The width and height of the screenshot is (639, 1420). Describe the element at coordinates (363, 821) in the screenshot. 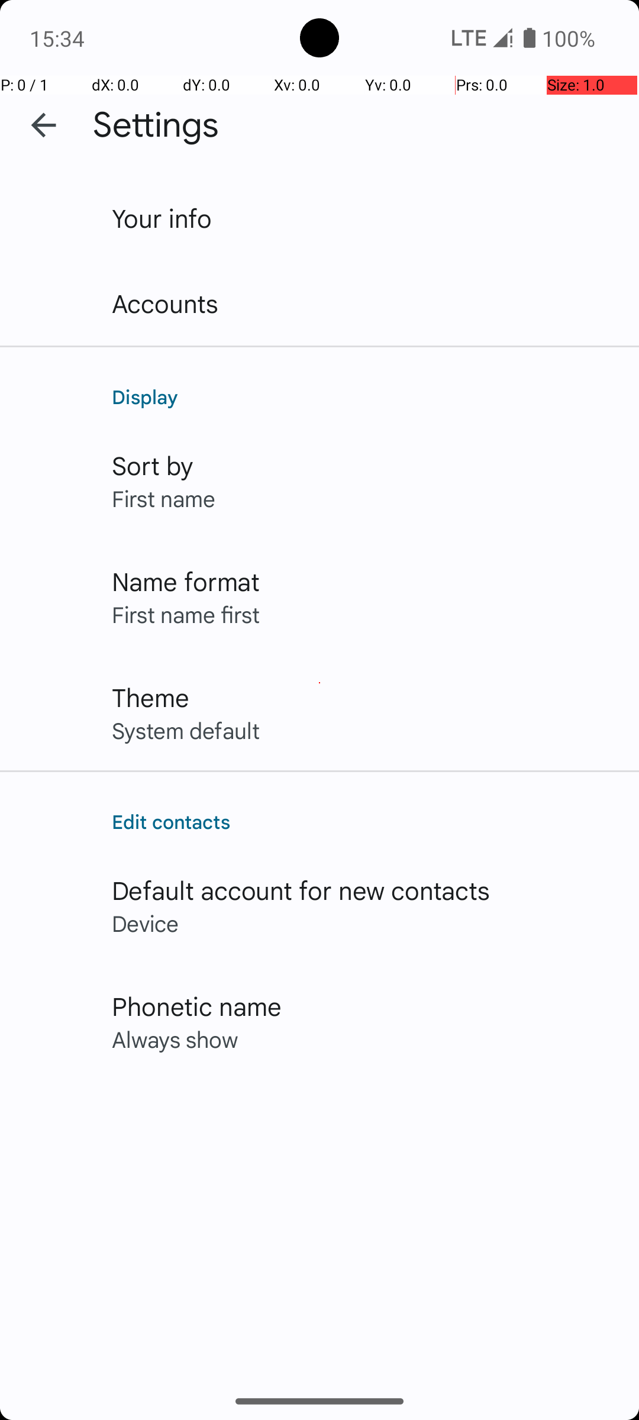

I see `Edit contacts` at that location.